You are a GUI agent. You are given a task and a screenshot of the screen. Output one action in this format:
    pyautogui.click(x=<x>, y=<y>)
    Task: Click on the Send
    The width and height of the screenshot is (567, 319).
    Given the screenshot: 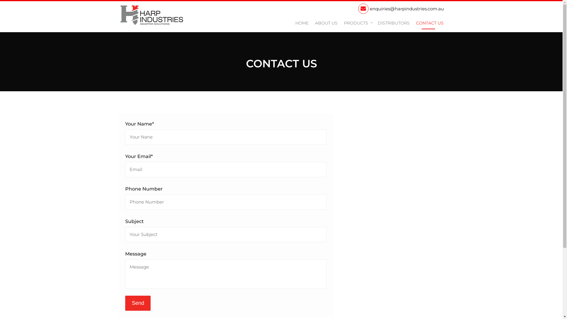 What is the action you would take?
    pyautogui.click(x=138, y=303)
    